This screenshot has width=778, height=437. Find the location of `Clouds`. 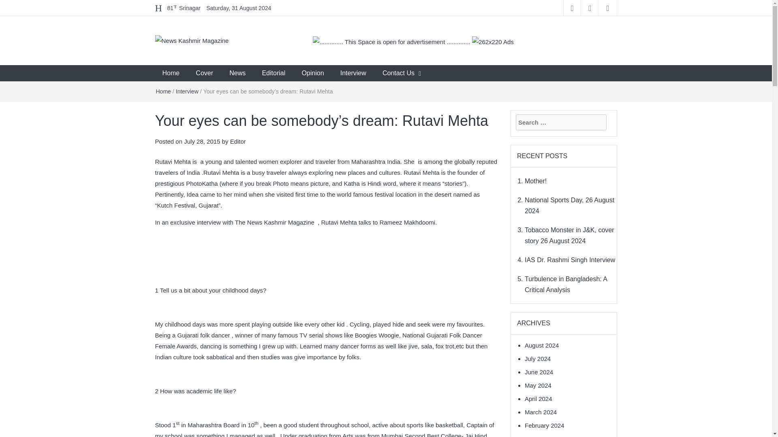

Clouds is located at coordinates (184, 8).